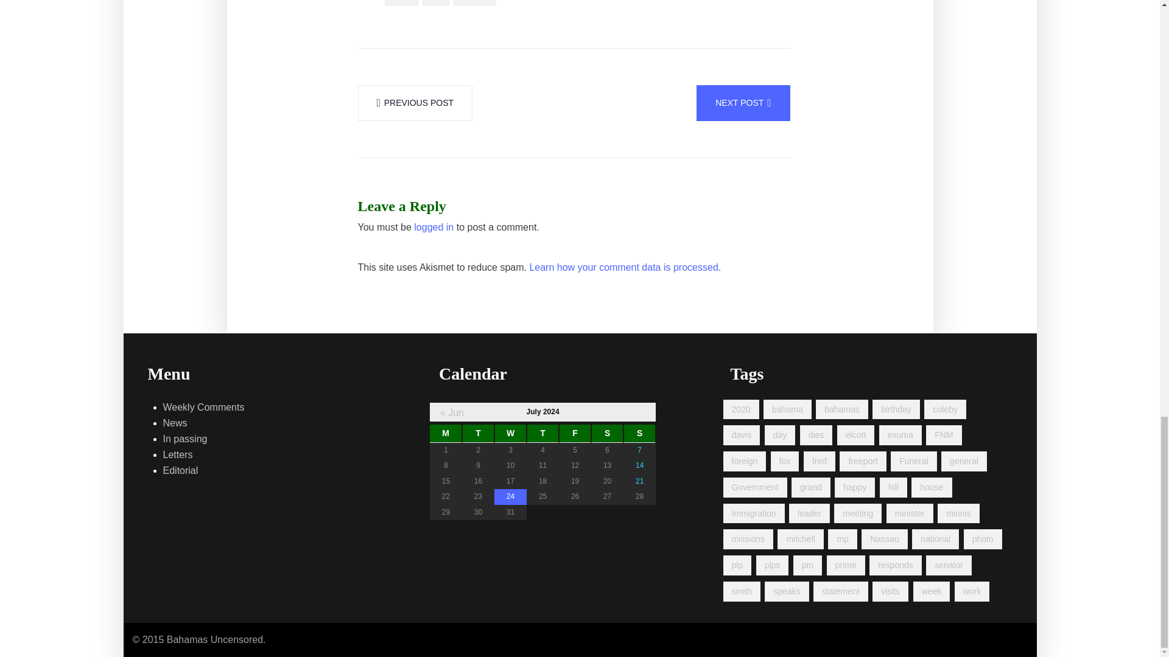  Describe the element at coordinates (185, 439) in the screenshot. I see `In passing` at that location.